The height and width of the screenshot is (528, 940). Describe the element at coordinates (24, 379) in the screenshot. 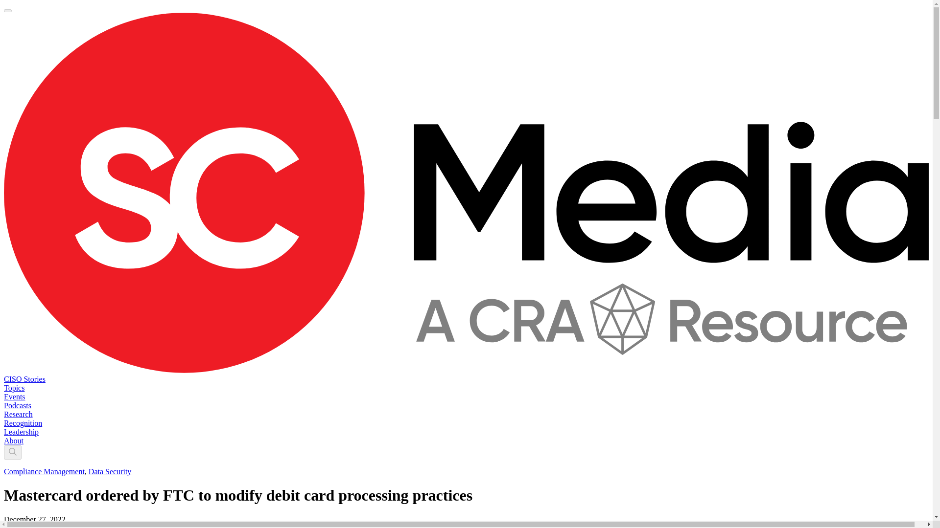

I see `CISO Stories` at that location.